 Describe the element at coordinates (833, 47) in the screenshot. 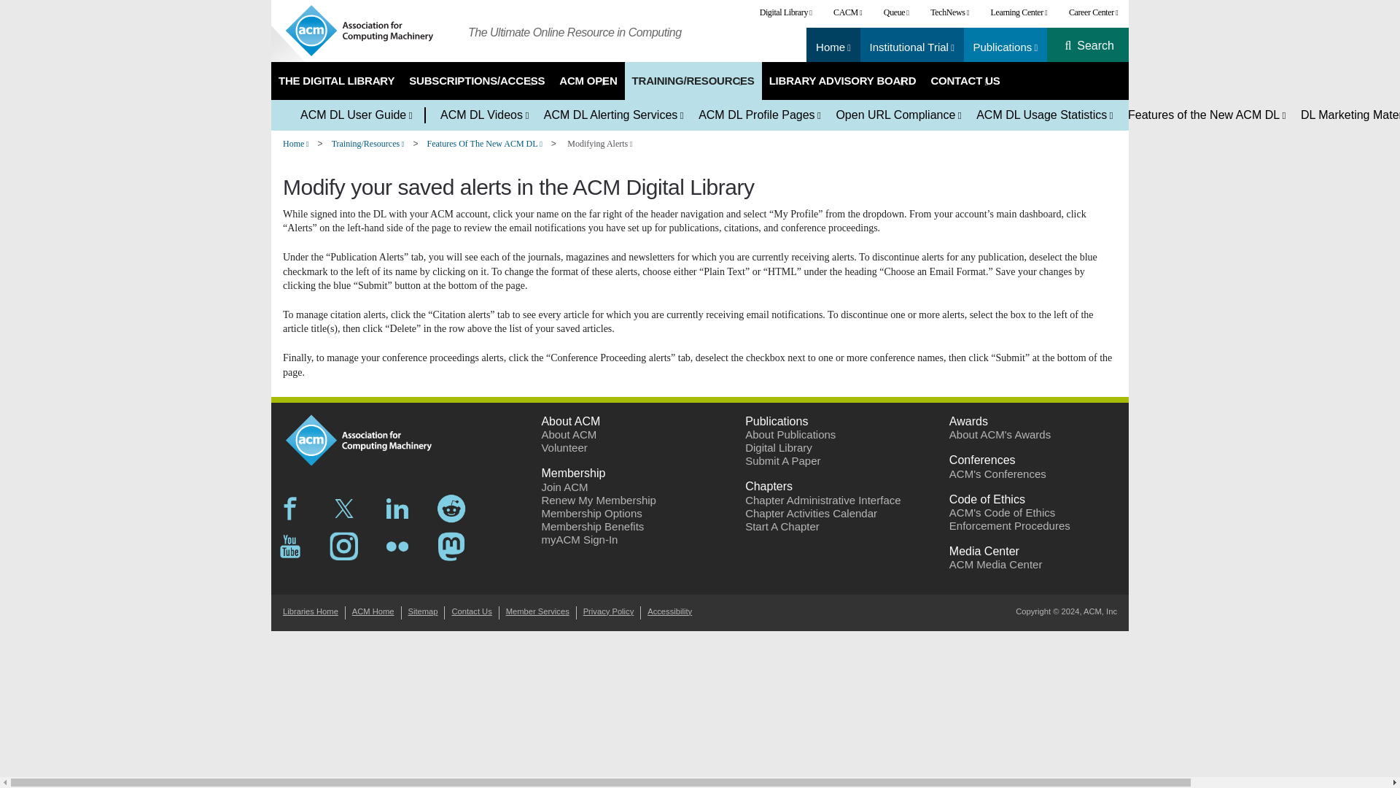

I see `Home` at that location.